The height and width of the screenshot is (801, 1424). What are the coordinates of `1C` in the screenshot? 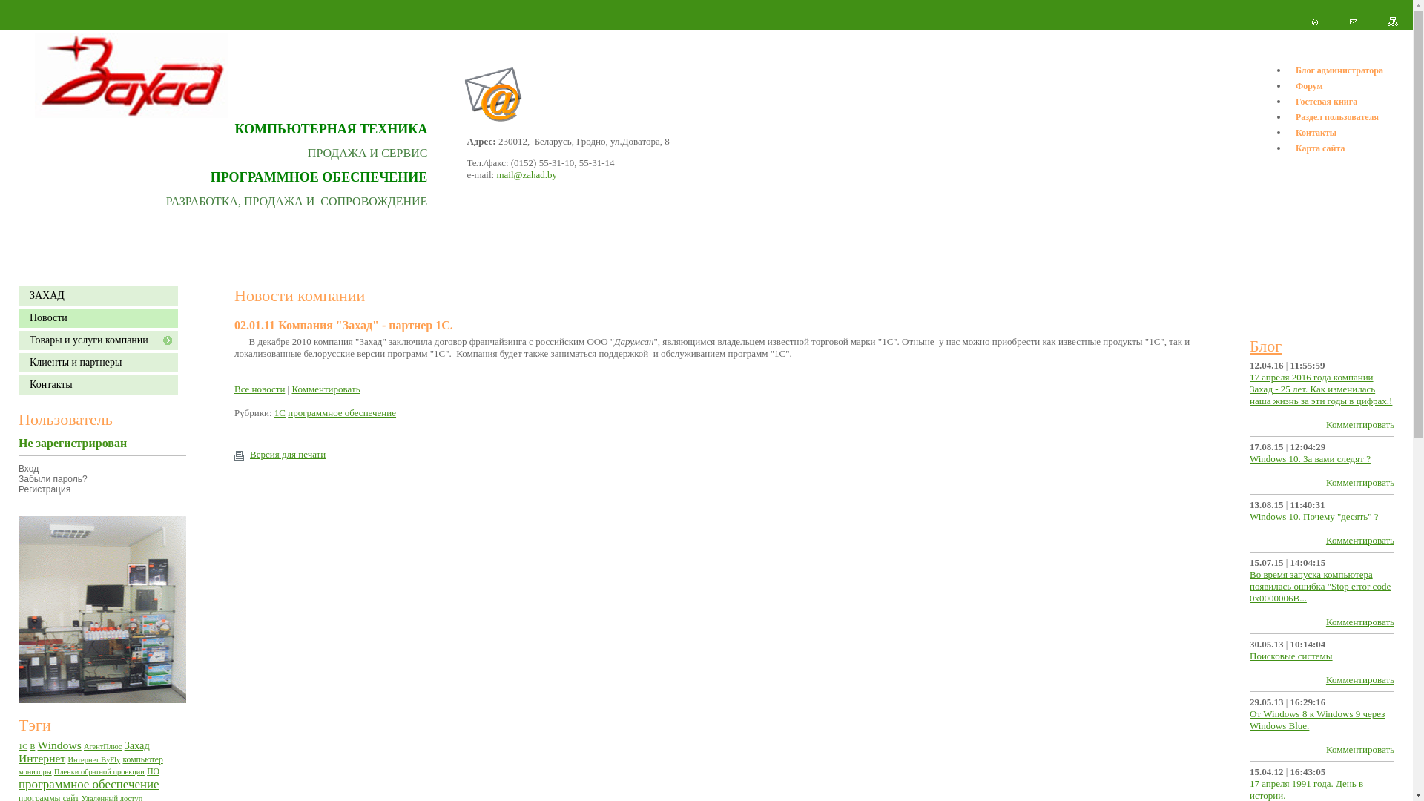 It's located at (280, 412).